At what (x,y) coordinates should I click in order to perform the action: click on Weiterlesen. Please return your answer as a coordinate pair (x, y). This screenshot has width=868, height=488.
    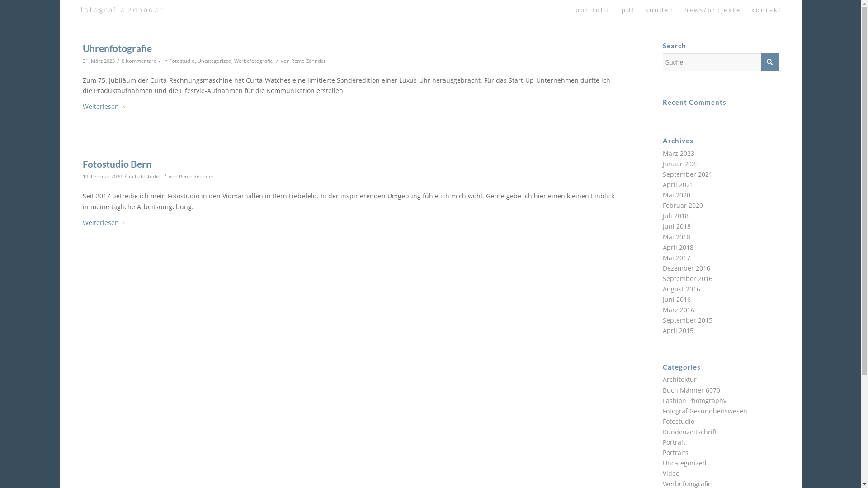
    Looking at the image, I should click on (105, 107).